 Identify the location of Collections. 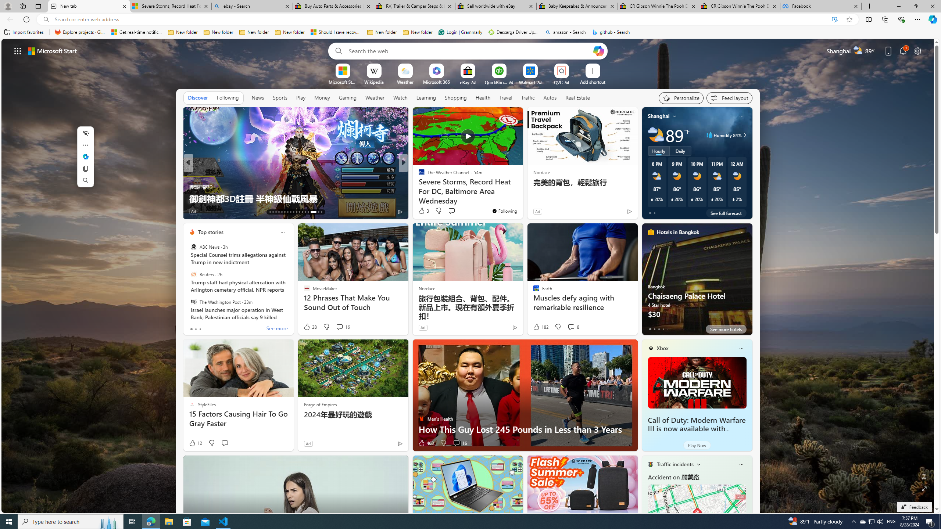
(885, 19).